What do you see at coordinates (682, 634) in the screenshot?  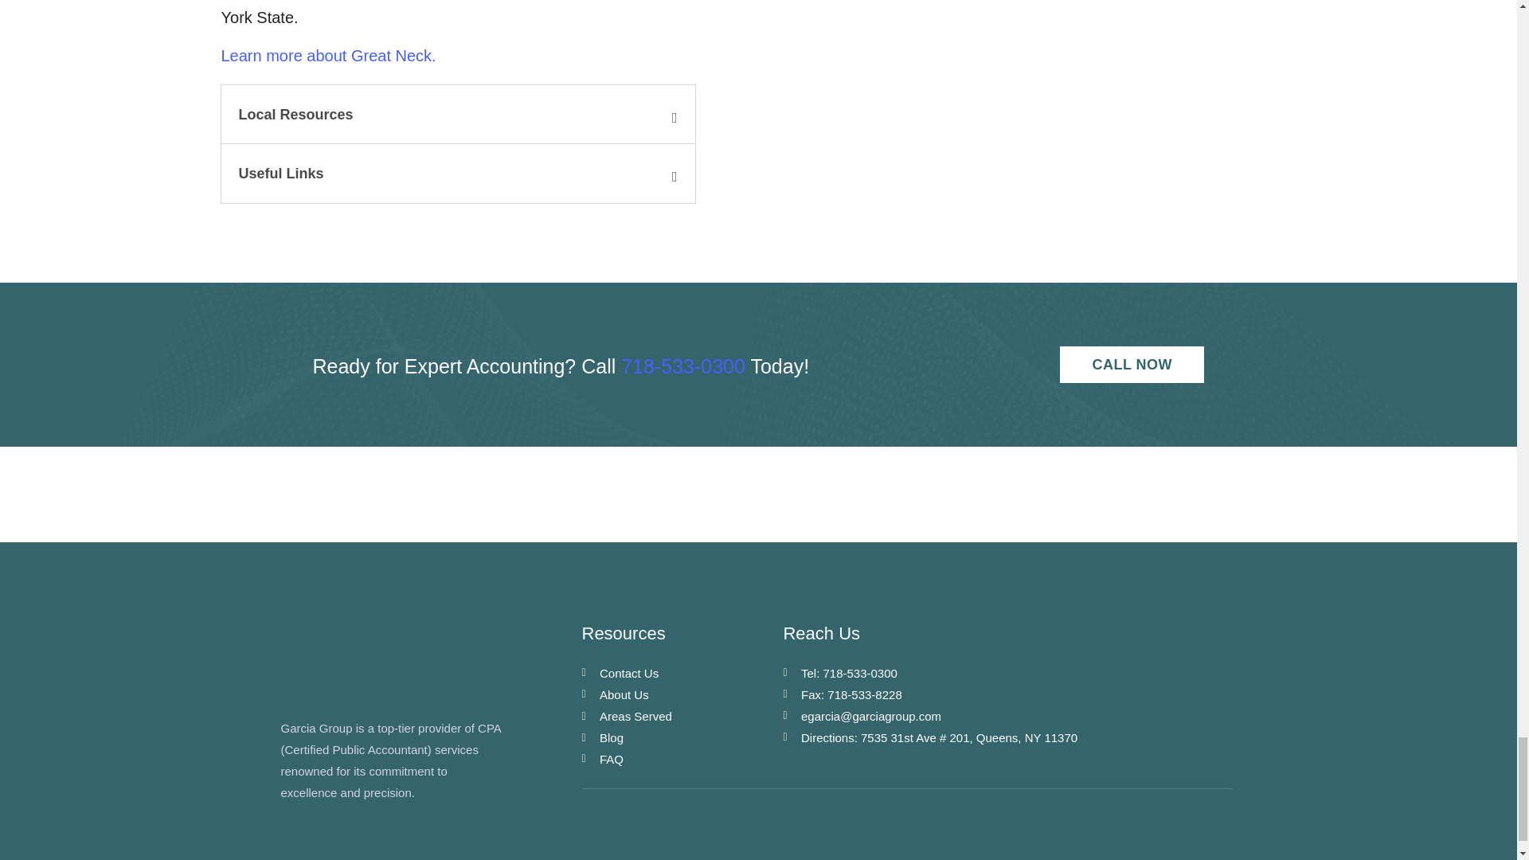 I see `Resources` at bounding box center [682, 634].